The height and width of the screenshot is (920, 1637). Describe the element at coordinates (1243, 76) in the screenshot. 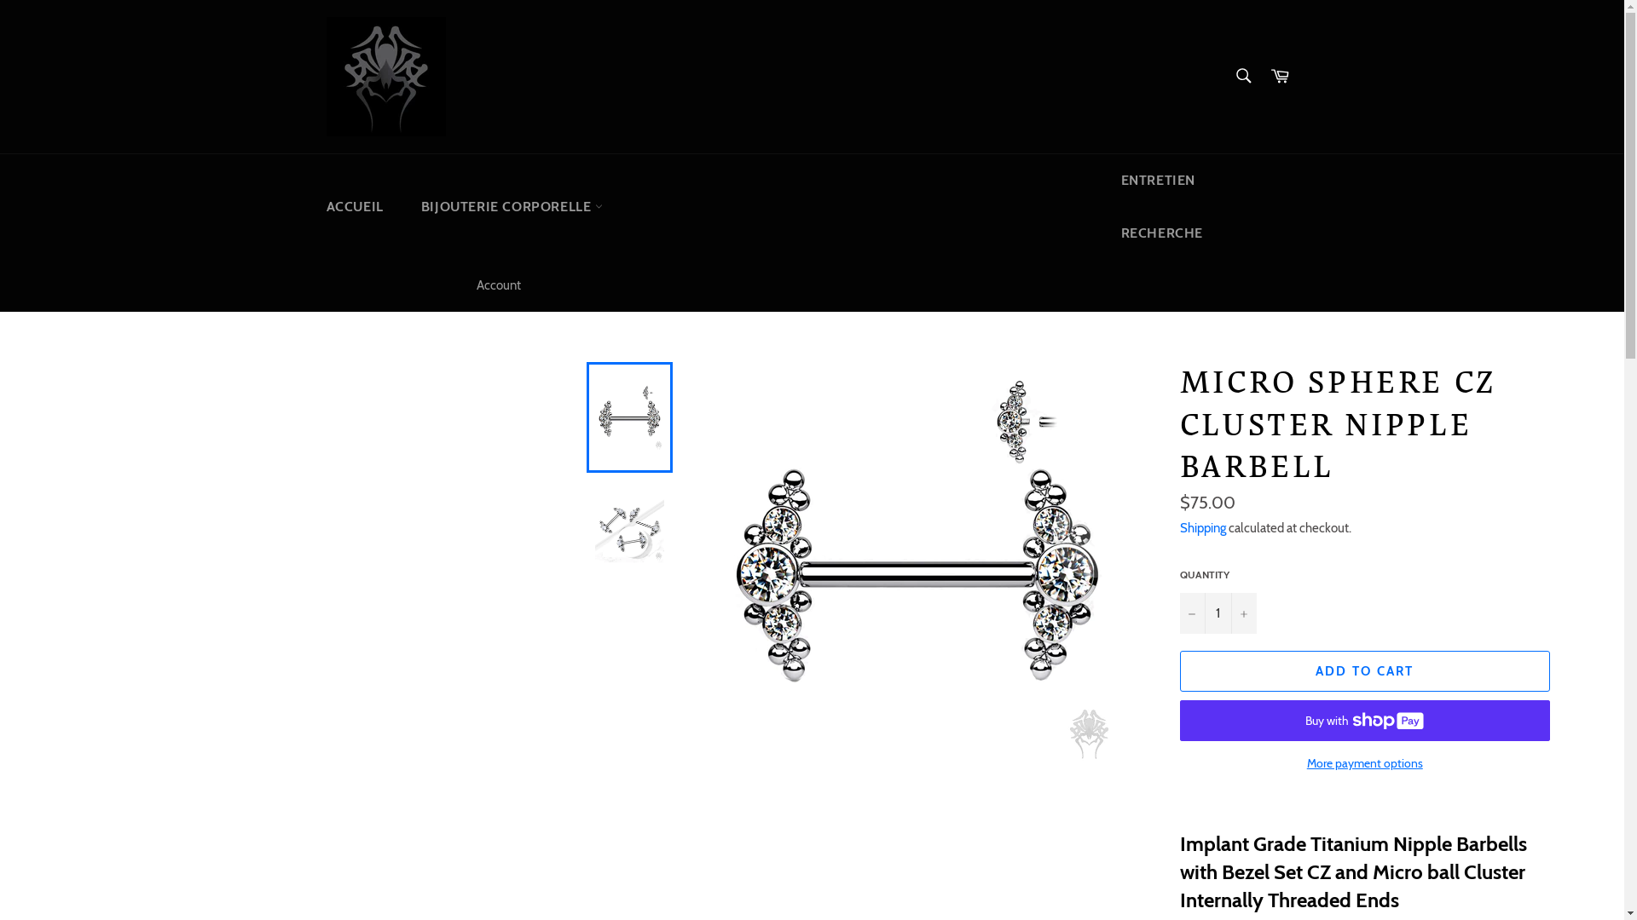

I see `Search` at that location.